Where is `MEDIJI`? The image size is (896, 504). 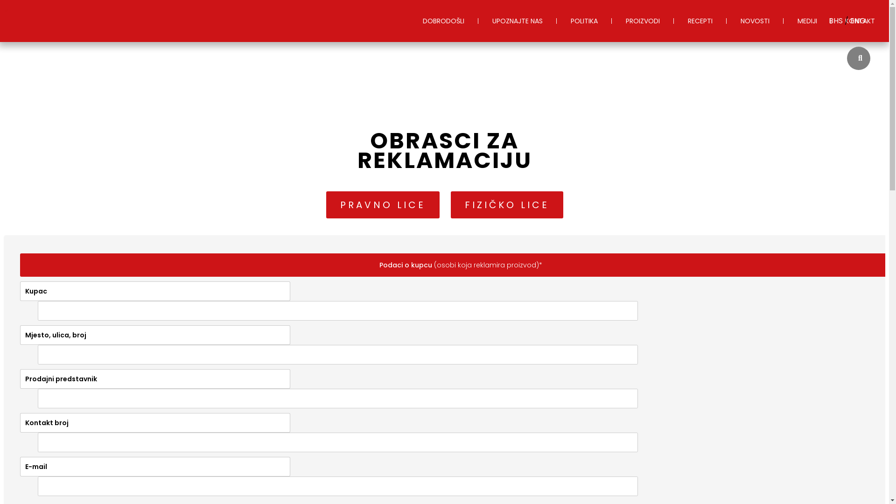 MEDIJI is located at coordinates (807, 21).